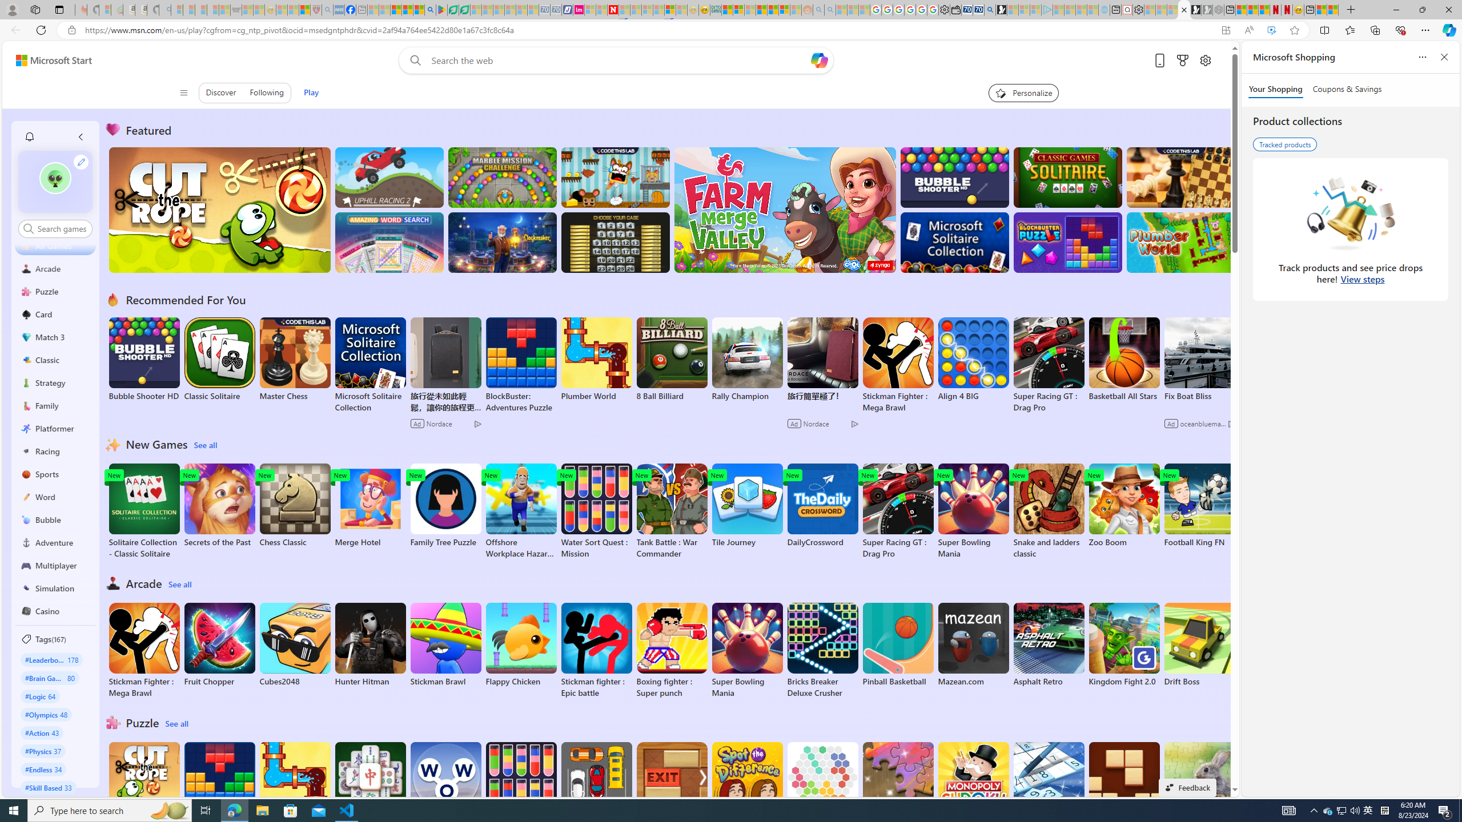 The width and height of the screenshot is (1462, 822). I want to click on Words of Wonders, so click(445, 784).